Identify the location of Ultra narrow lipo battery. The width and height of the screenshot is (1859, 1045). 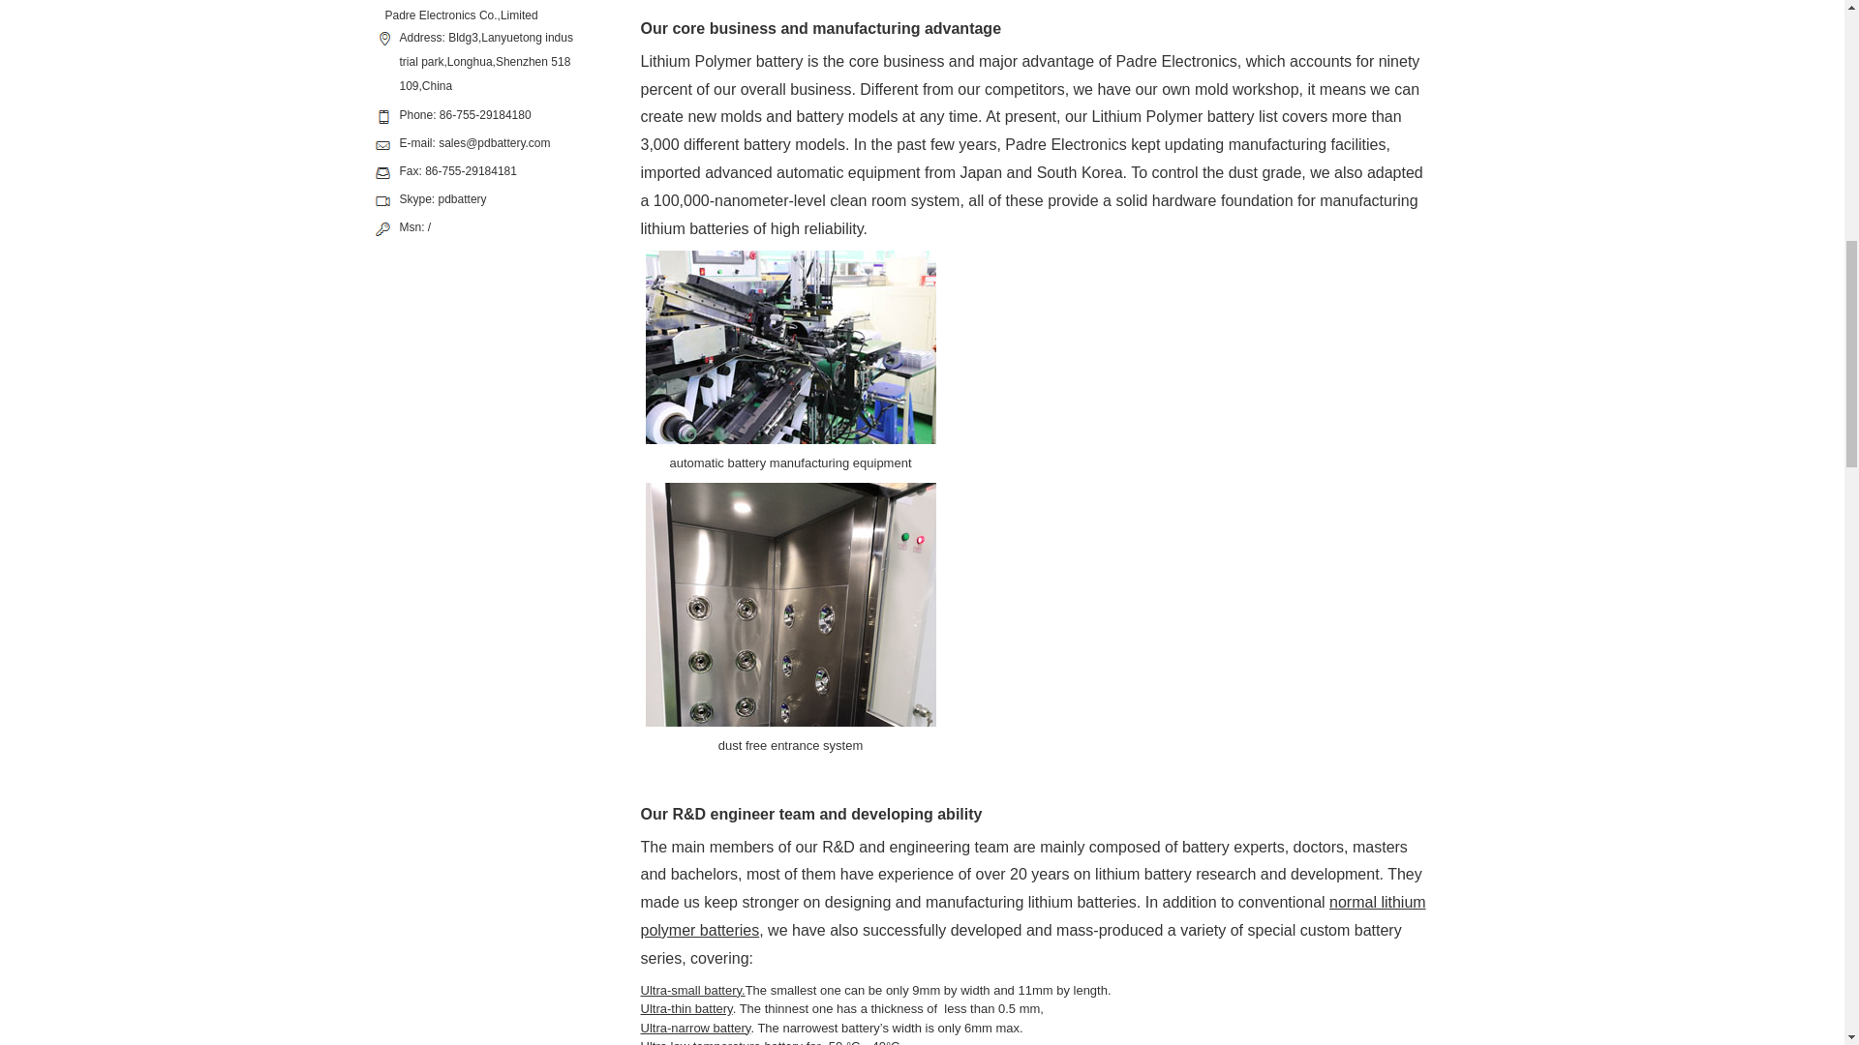
(695, 1028).